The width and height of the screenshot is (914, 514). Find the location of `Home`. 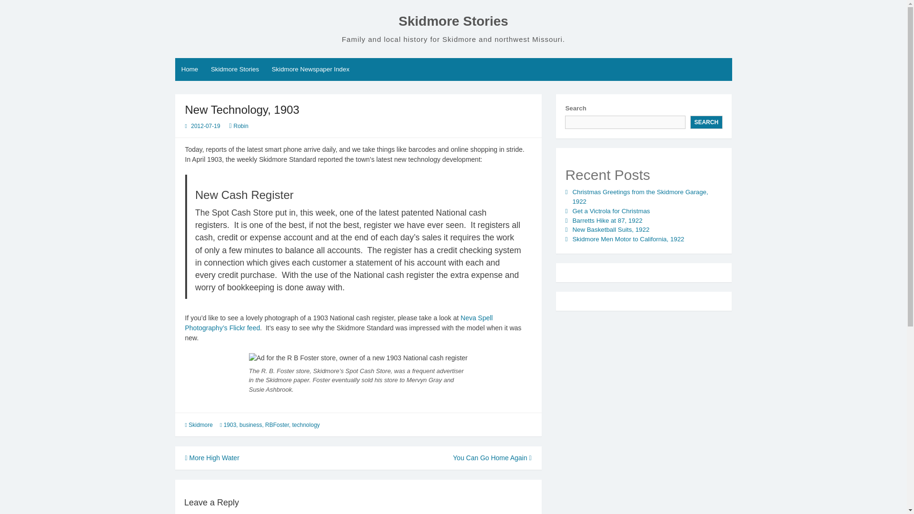

Home is located at coordinates (190, 69).